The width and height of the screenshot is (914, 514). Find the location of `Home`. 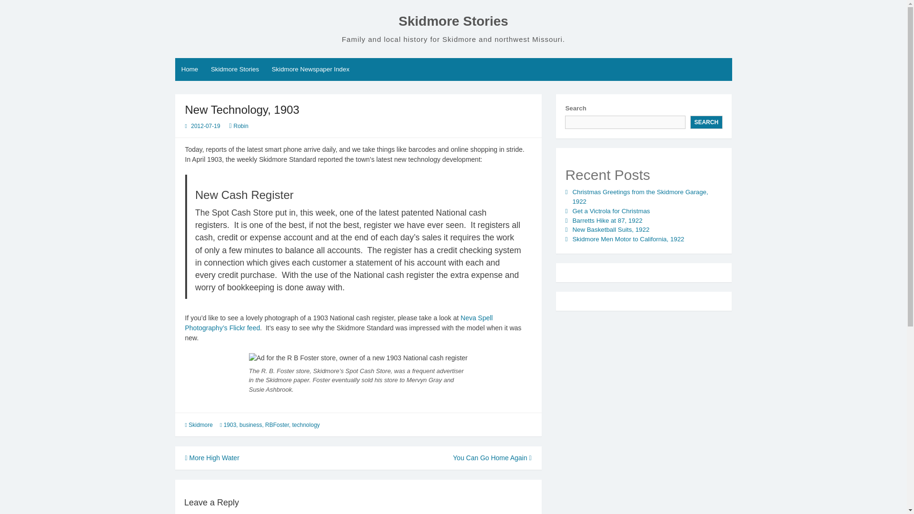

Home is located at coordinates (190, 69).